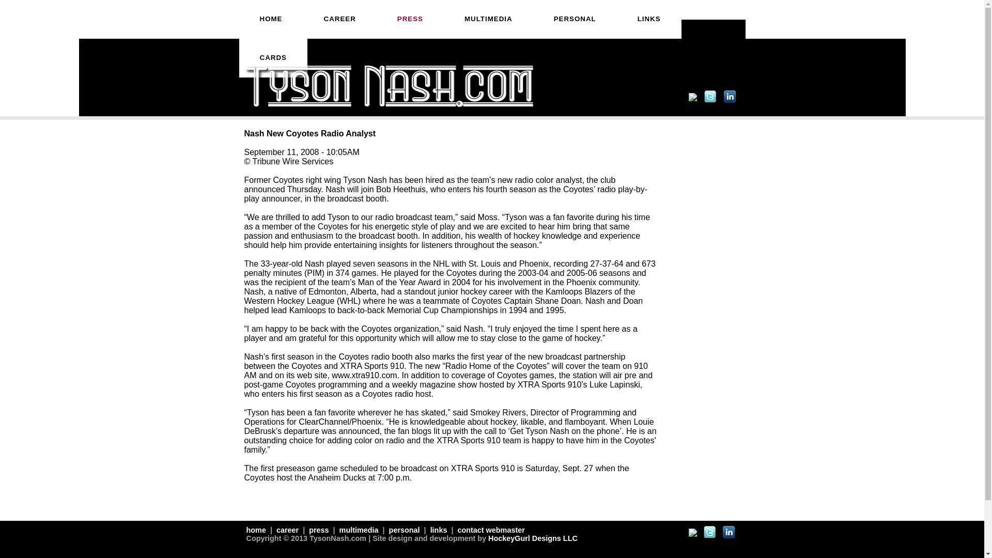  What do you see at coordinates (575, 19) in the screenshot?
I see `PERSONAL` at bounding box center [575, 19].